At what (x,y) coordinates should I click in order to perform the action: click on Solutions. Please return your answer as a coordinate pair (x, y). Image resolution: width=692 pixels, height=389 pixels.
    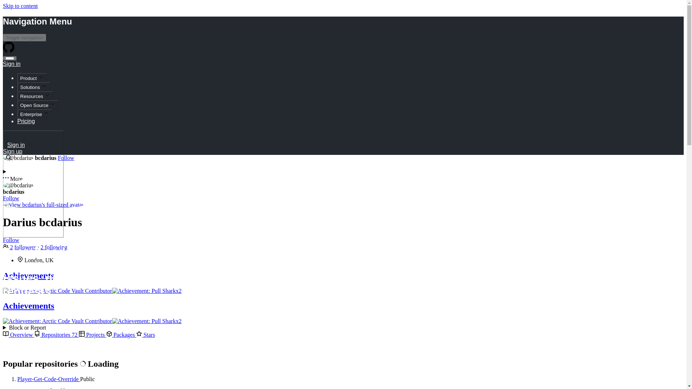
    Looking at the image, I should click on (34, 86).